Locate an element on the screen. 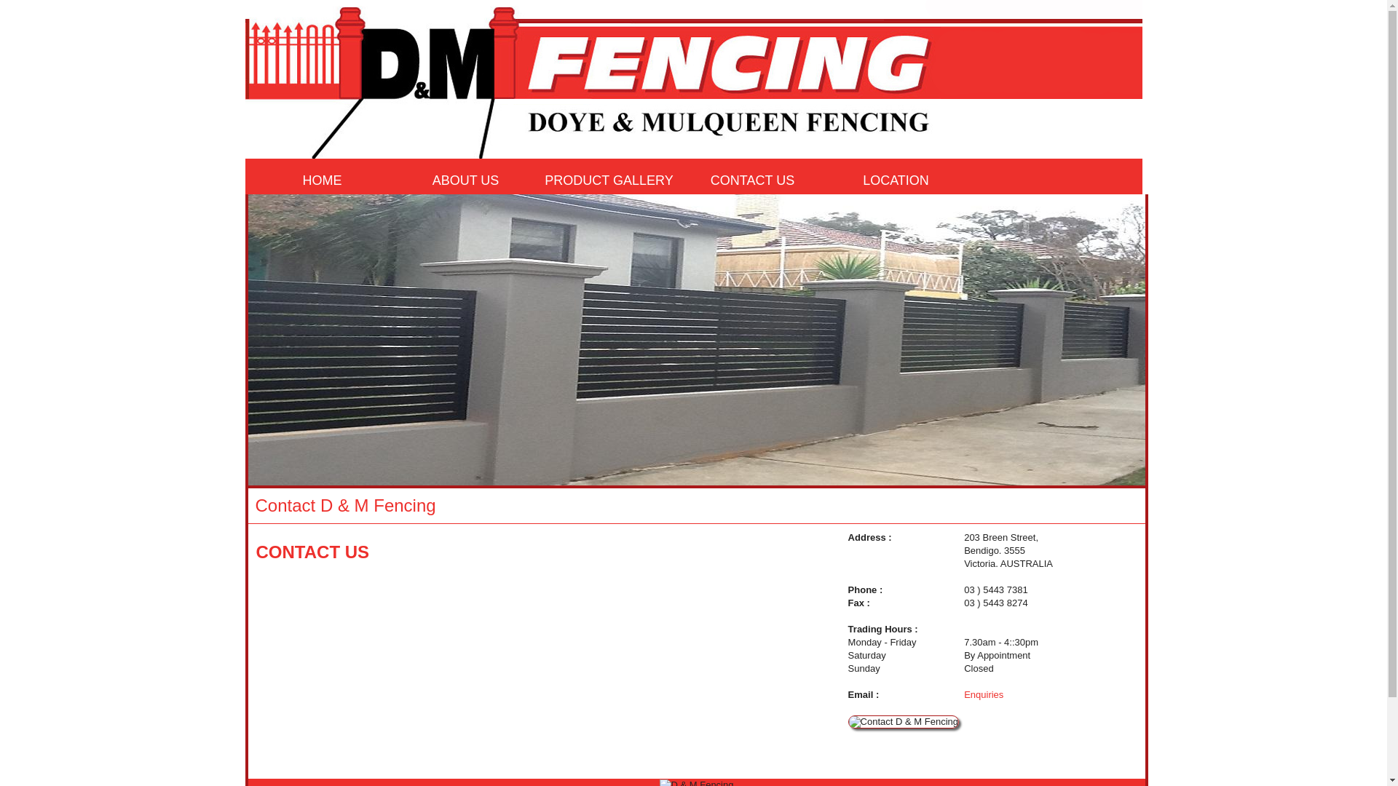 The image size is (1398, 786). LOCATION is located at coordinates (896, 180).